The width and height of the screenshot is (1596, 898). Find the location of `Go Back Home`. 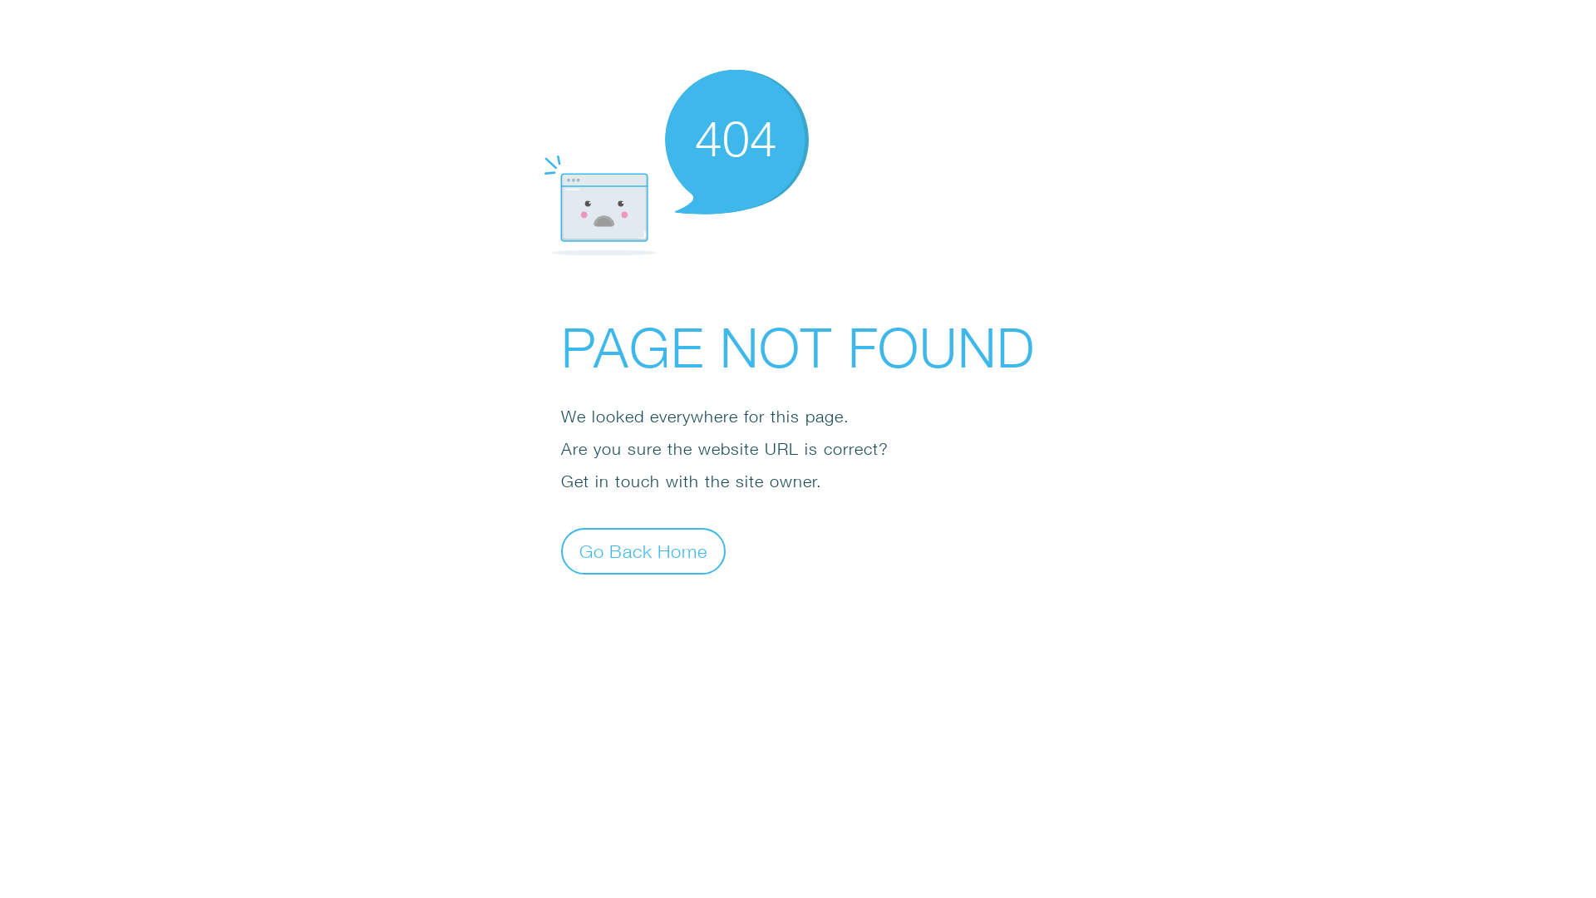

Go Back Home is located at coordinates (643, 550).